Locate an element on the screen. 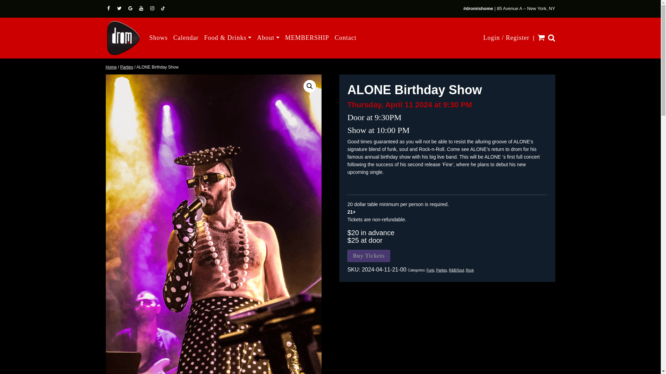  Calendar is located at coordinates (186, 37).